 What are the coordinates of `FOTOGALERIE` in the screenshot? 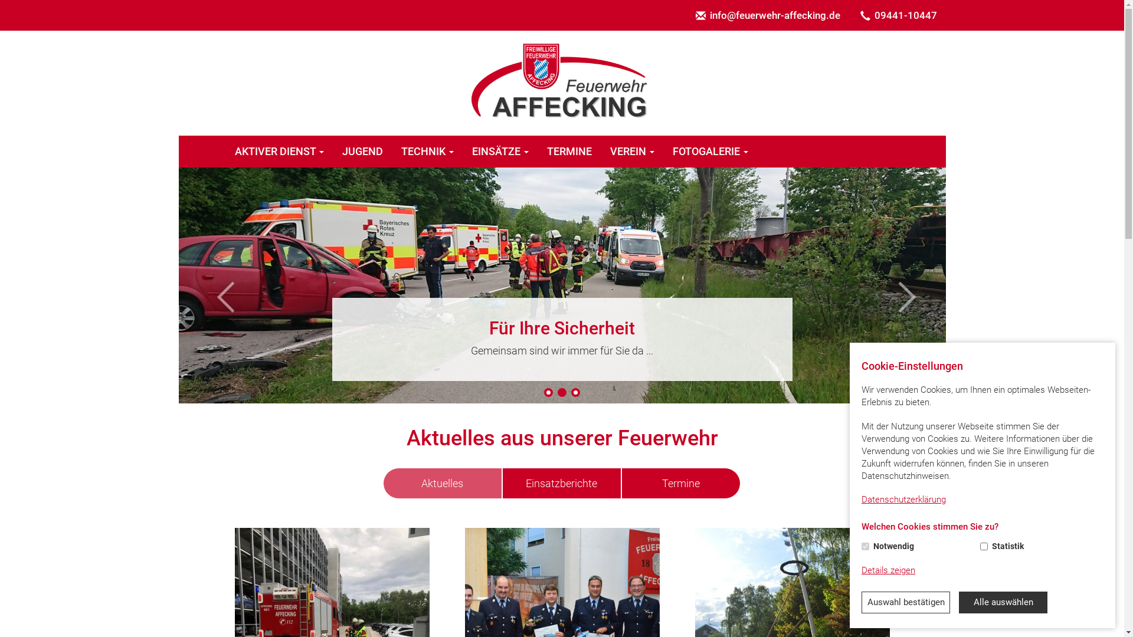 It's located at (710, 152).